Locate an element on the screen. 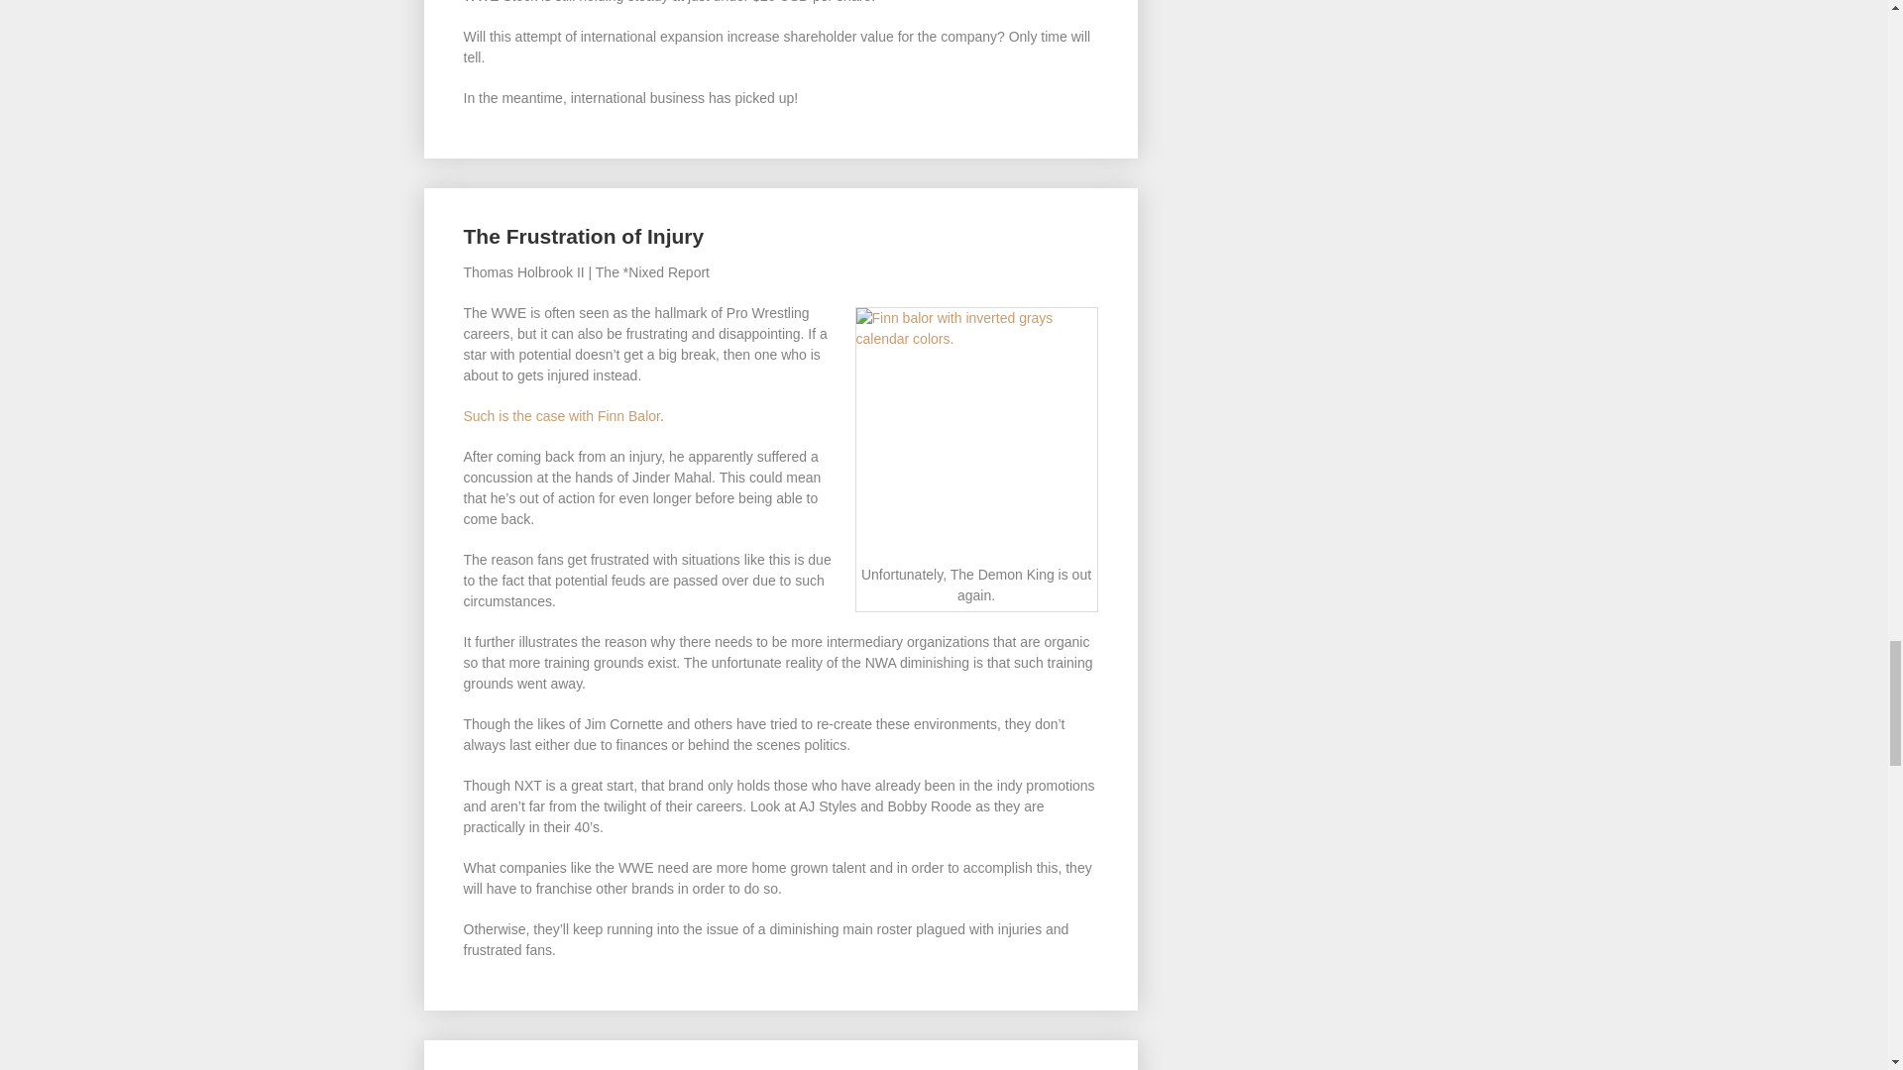  The Frustration of Injury is located at coordinates (584, 236).